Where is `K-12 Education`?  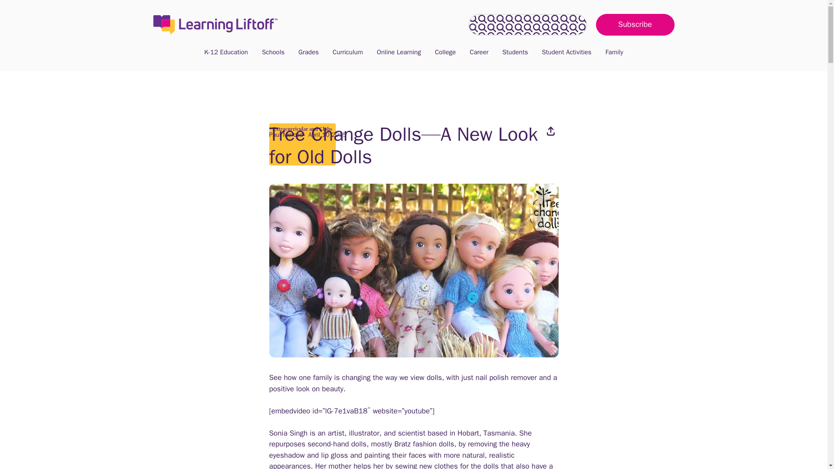
K-12 Education is located at coordinates (226, 52).